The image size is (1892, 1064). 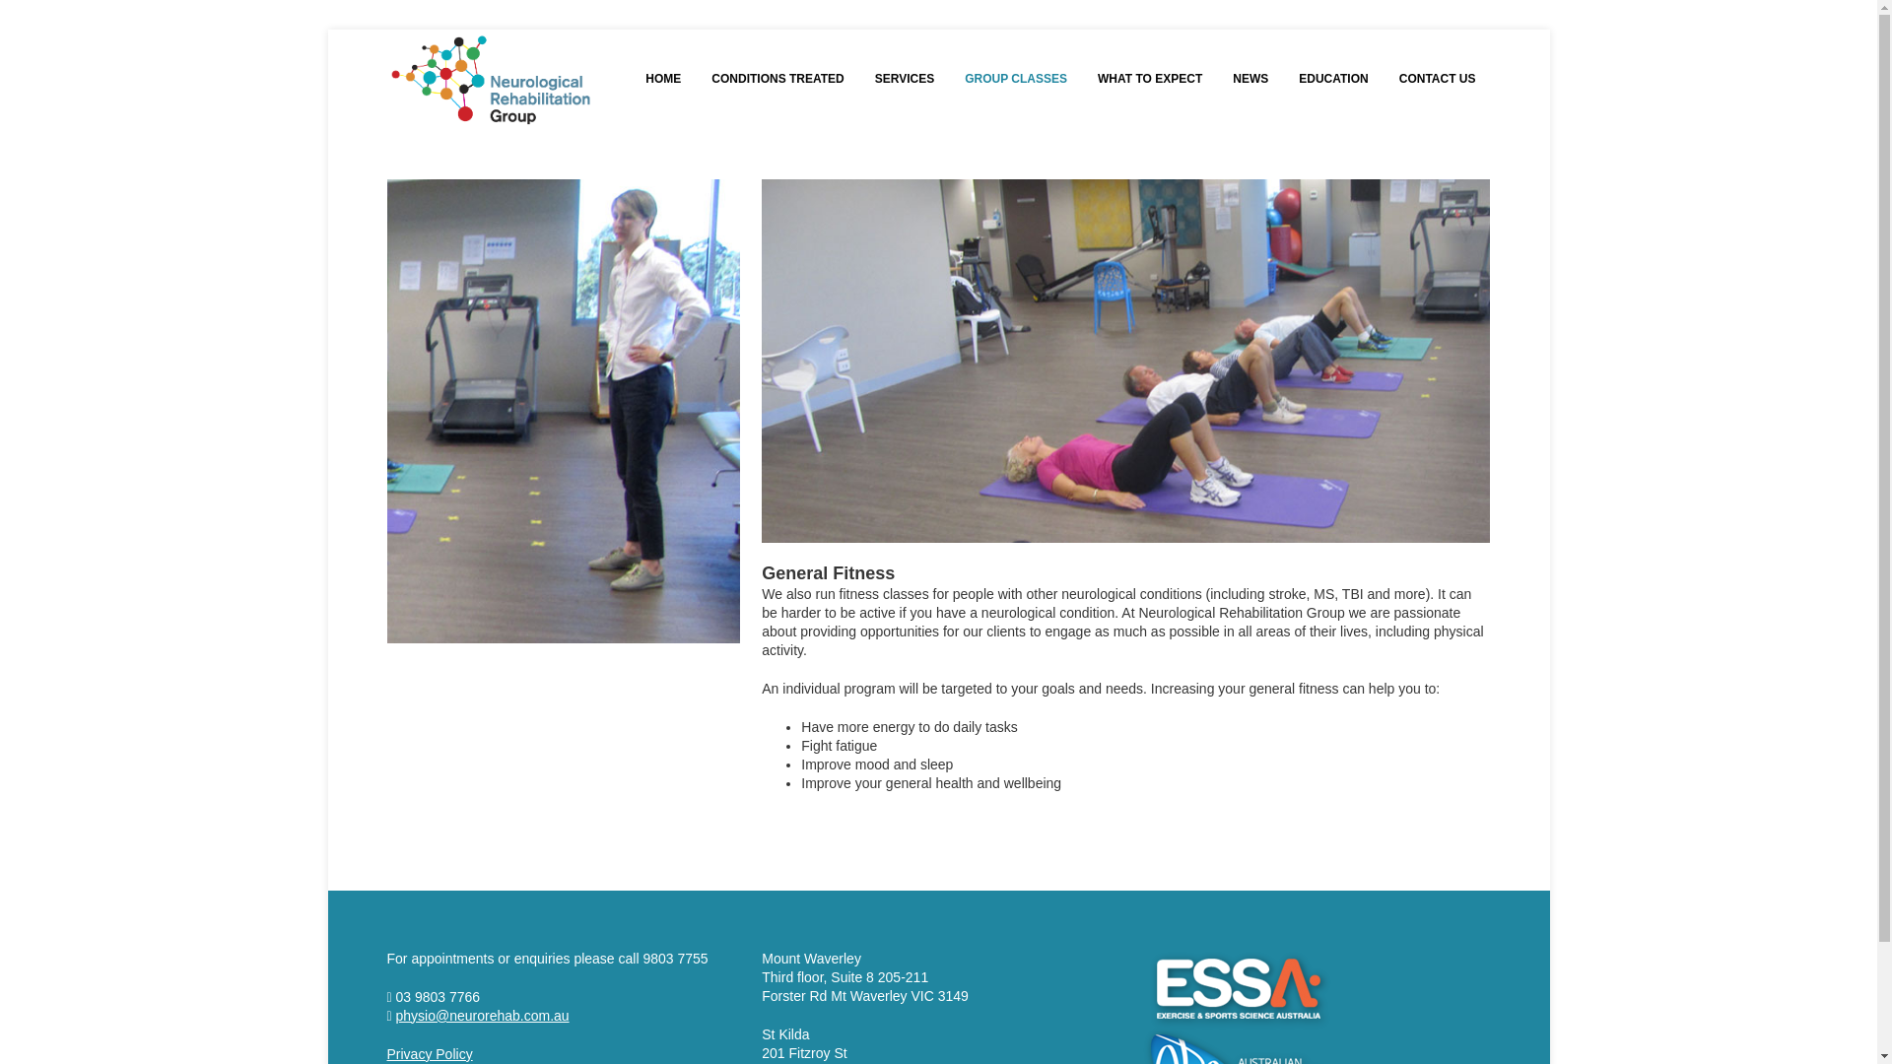 What do you see at coordinates (430, 1054) in the screenshot?
I see `Privacy Policy` at bounding box center [430, 1054].